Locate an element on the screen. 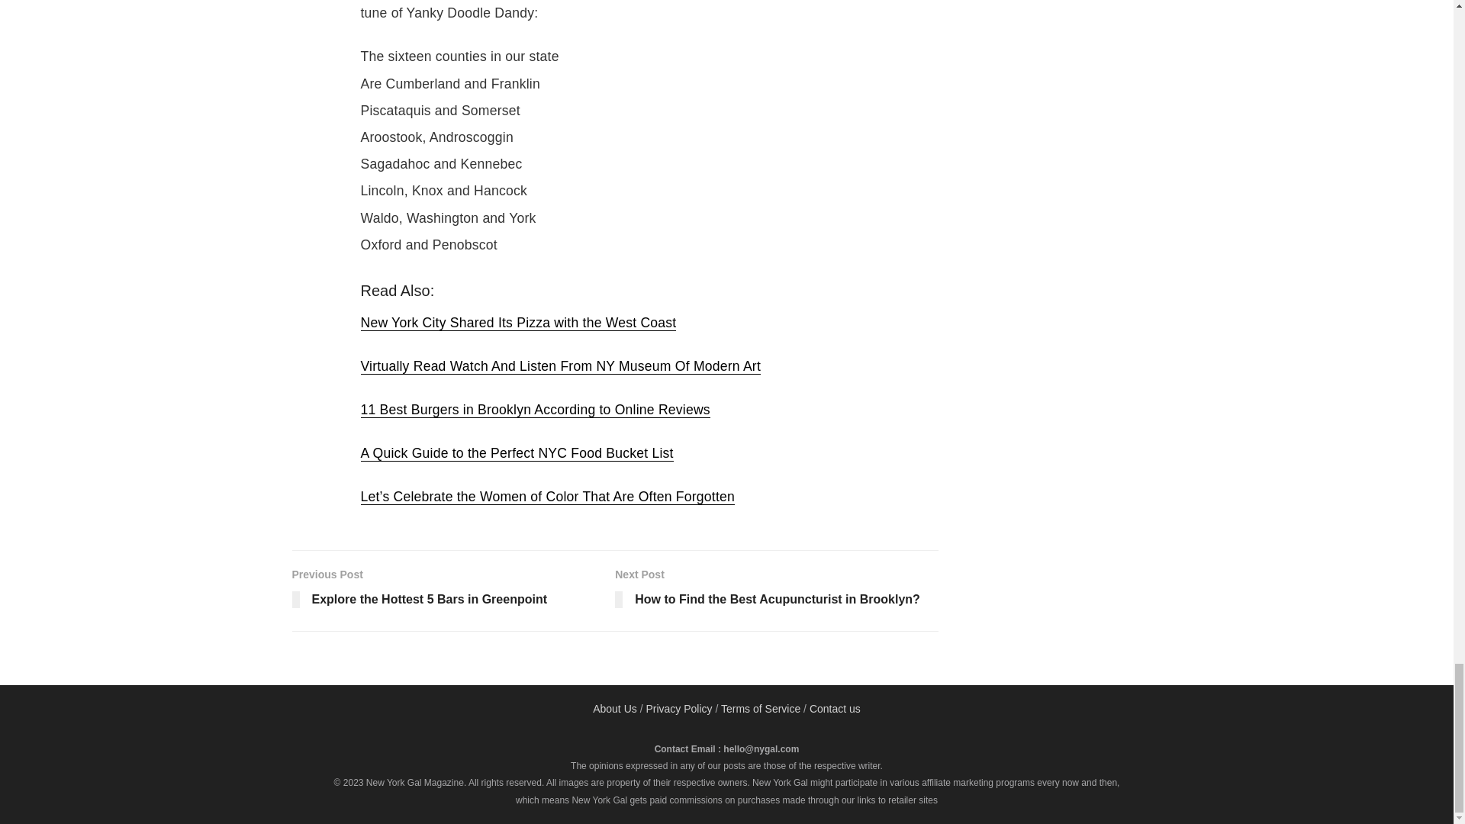 Image resolution: width=1465 pixels, height=824 pixels. Virtually Read Watch And Listen From NY Museum Of Modern Art is located at coordinates (777, 591).